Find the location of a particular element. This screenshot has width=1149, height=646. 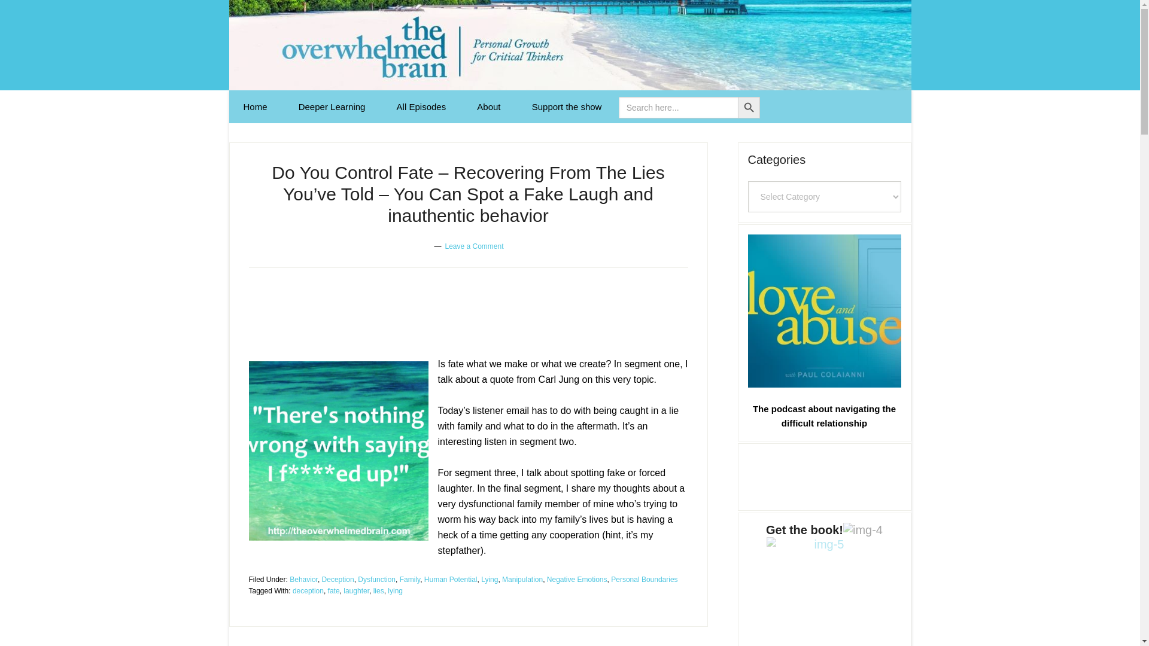

Family is located at coordinates (410, 580).